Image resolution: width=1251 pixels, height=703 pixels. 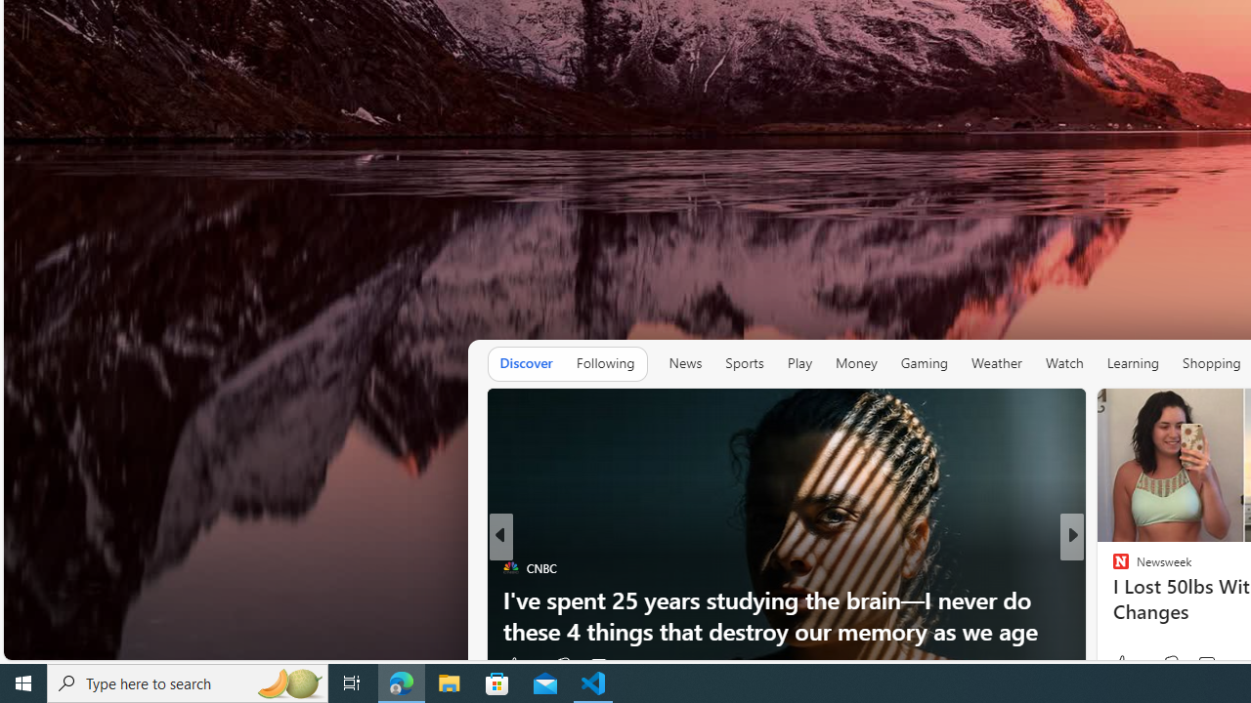 I want to click on View comments 9 Comment, so click(x=1206, y=665).